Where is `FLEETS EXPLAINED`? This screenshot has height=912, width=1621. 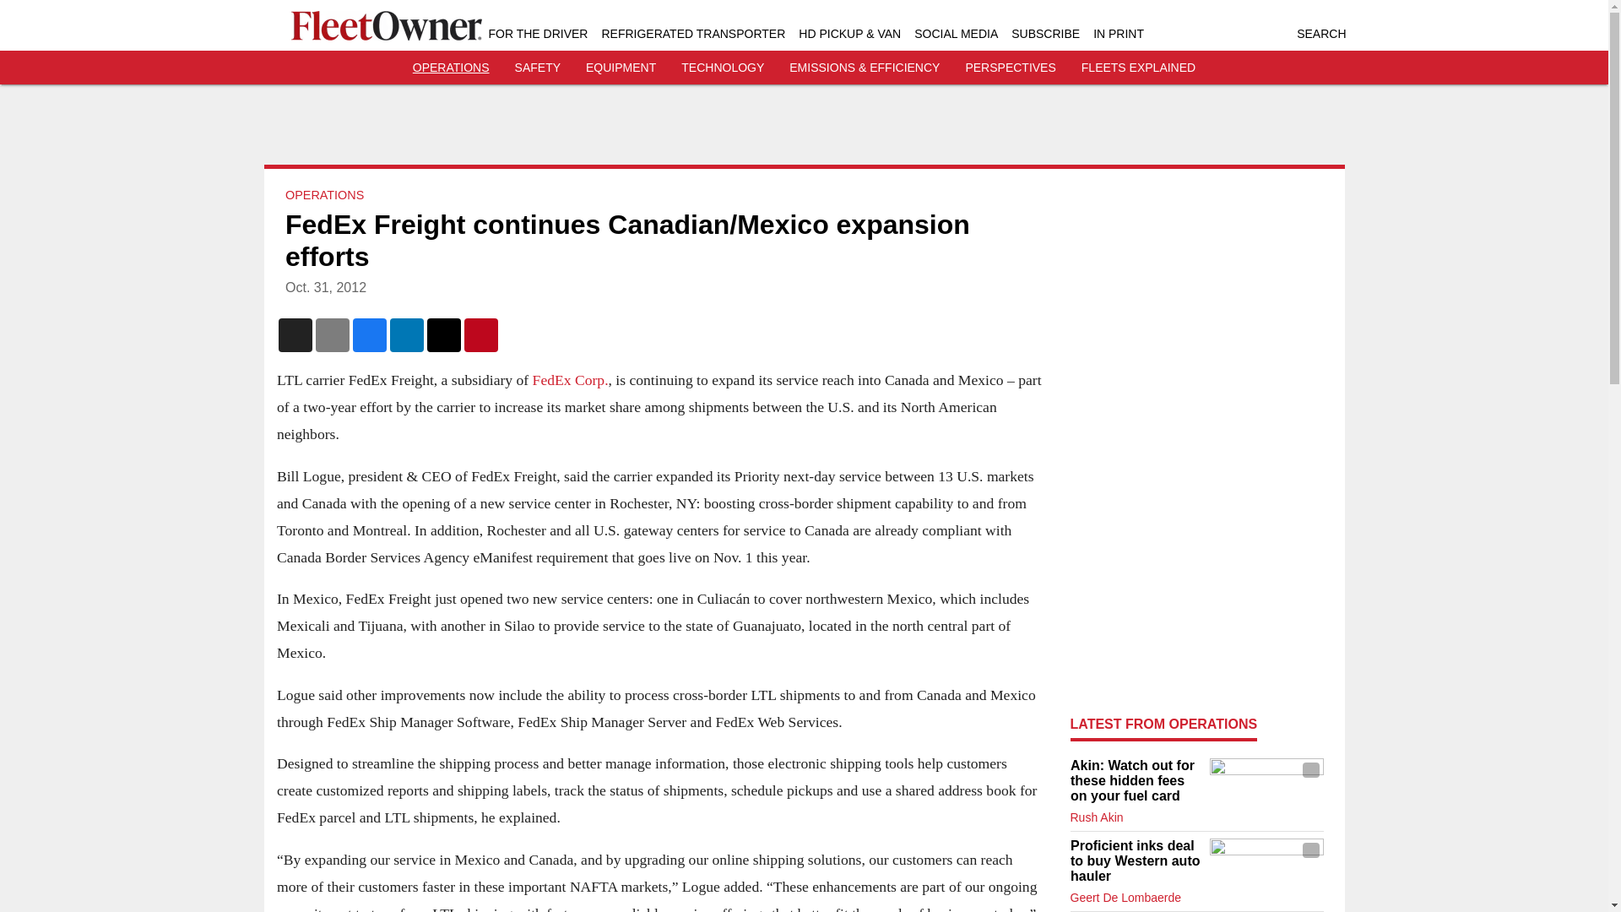
FLEETS EXPLAINED is located at coordinates (1138, 68).